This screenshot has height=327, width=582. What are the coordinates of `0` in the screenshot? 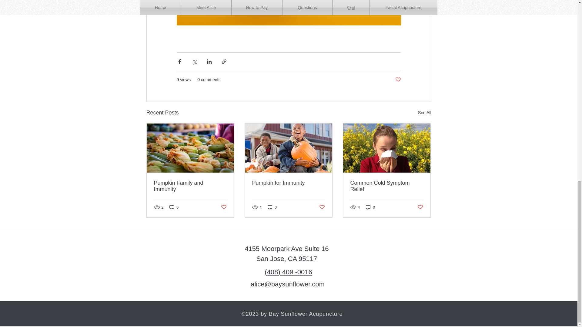 It's located at (272, 207).